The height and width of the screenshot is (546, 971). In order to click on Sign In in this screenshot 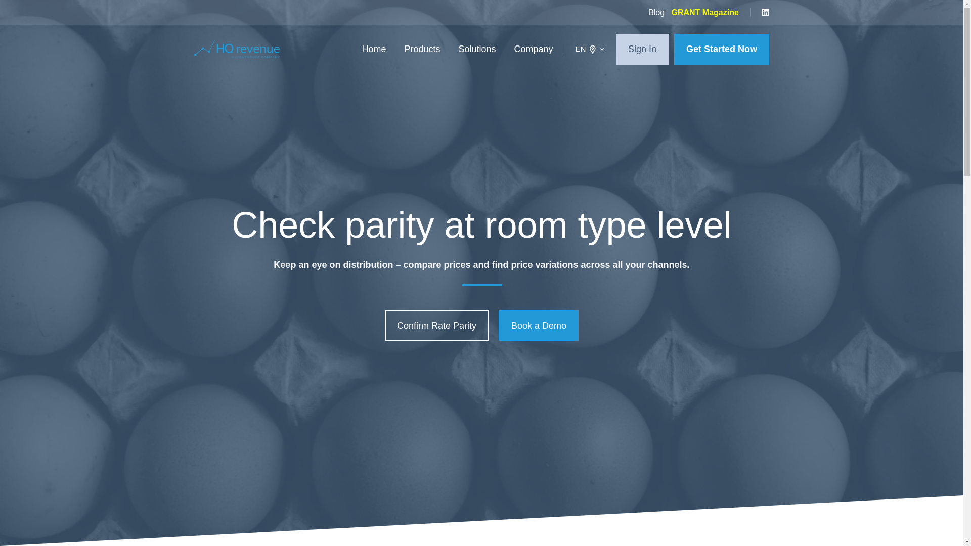, I will do `click(642, 49)`.